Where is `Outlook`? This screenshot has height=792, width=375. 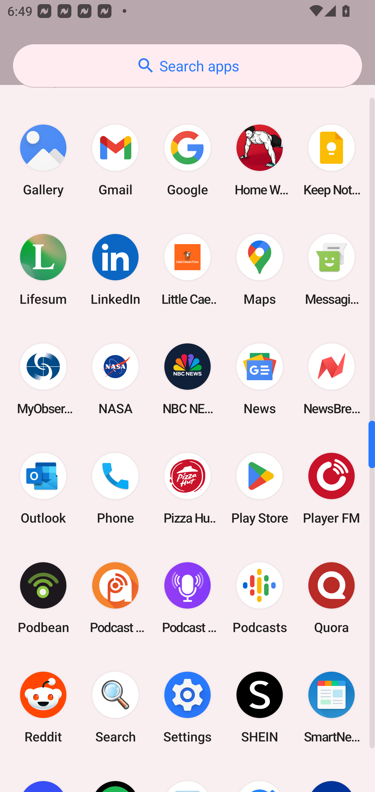 Outlook is located at coordinates (43, 488).